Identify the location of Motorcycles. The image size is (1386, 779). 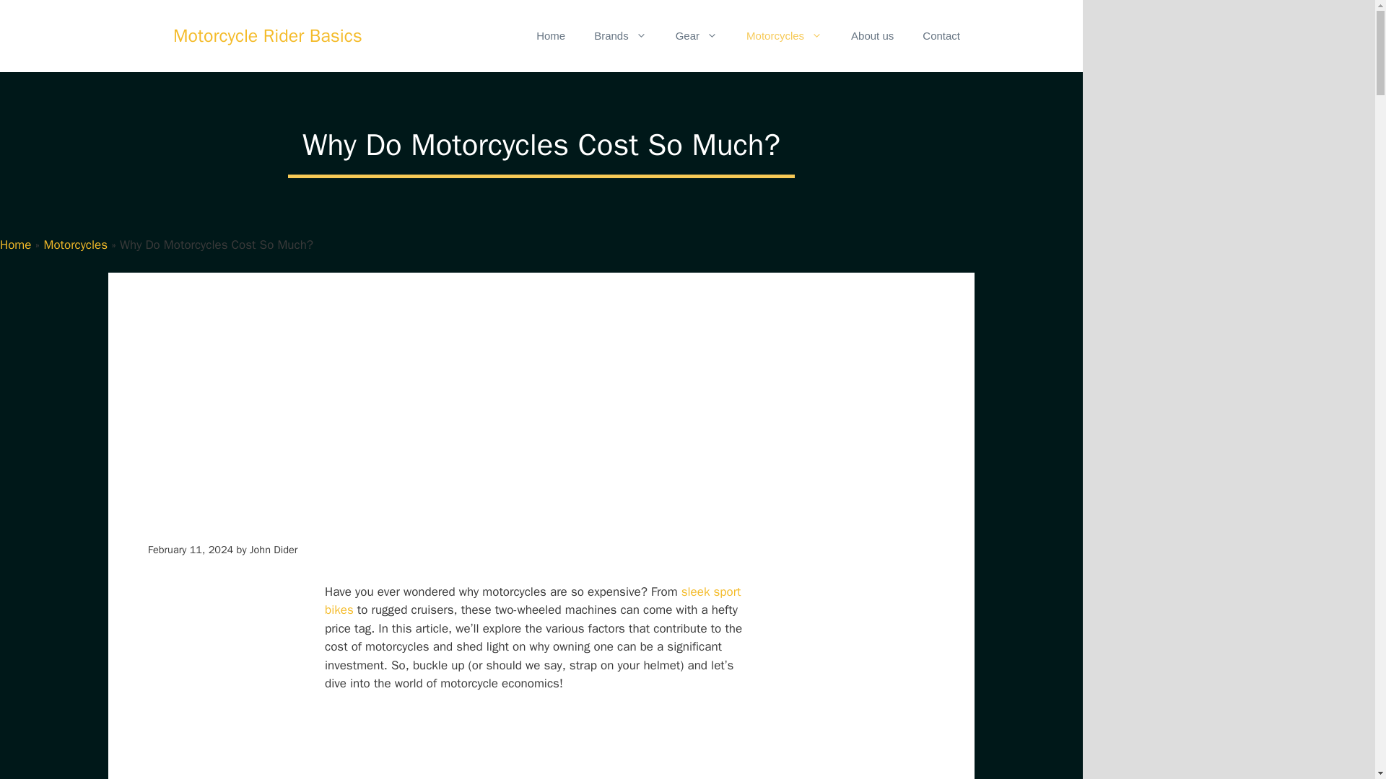
(75, 245).